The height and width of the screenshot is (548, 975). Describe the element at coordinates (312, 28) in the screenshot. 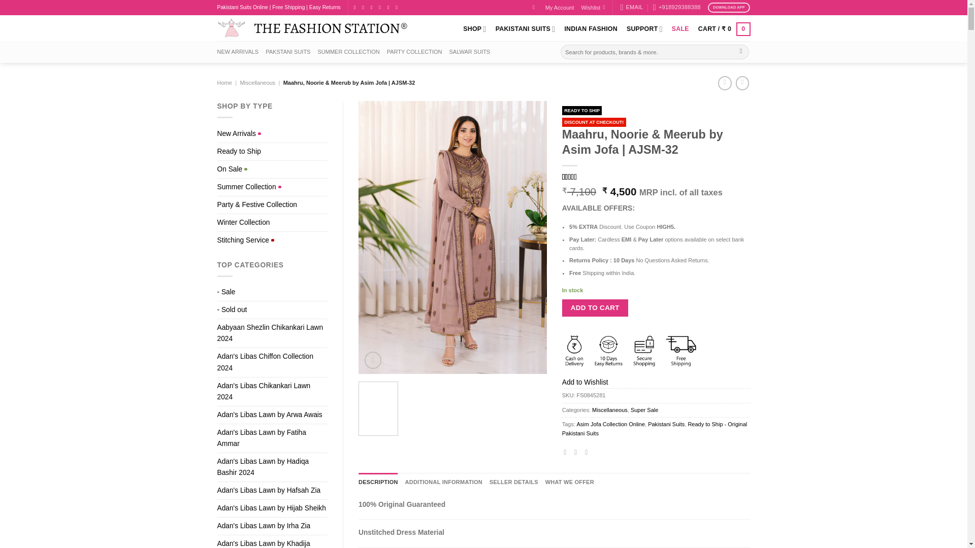

I see `The Fashion Station - Pakistani Suits` at that location.